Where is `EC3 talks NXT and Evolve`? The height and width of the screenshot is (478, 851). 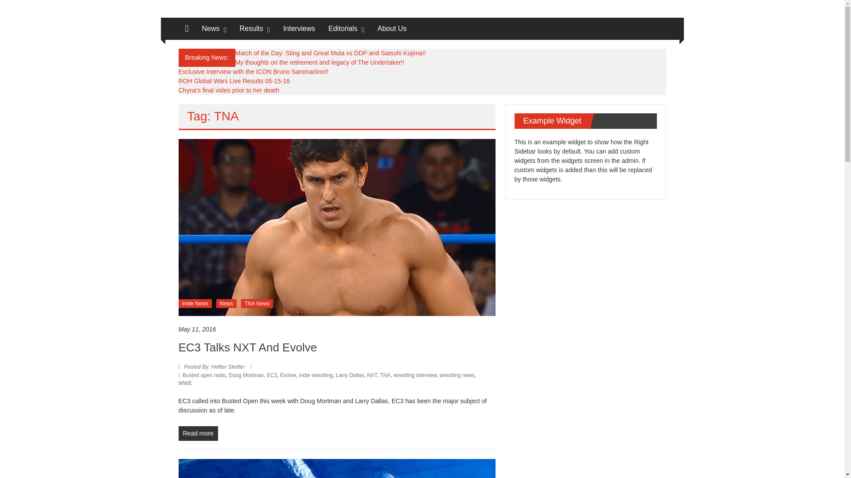
EC3 talks NXT and Evolve is located at coordinates (247, 347).